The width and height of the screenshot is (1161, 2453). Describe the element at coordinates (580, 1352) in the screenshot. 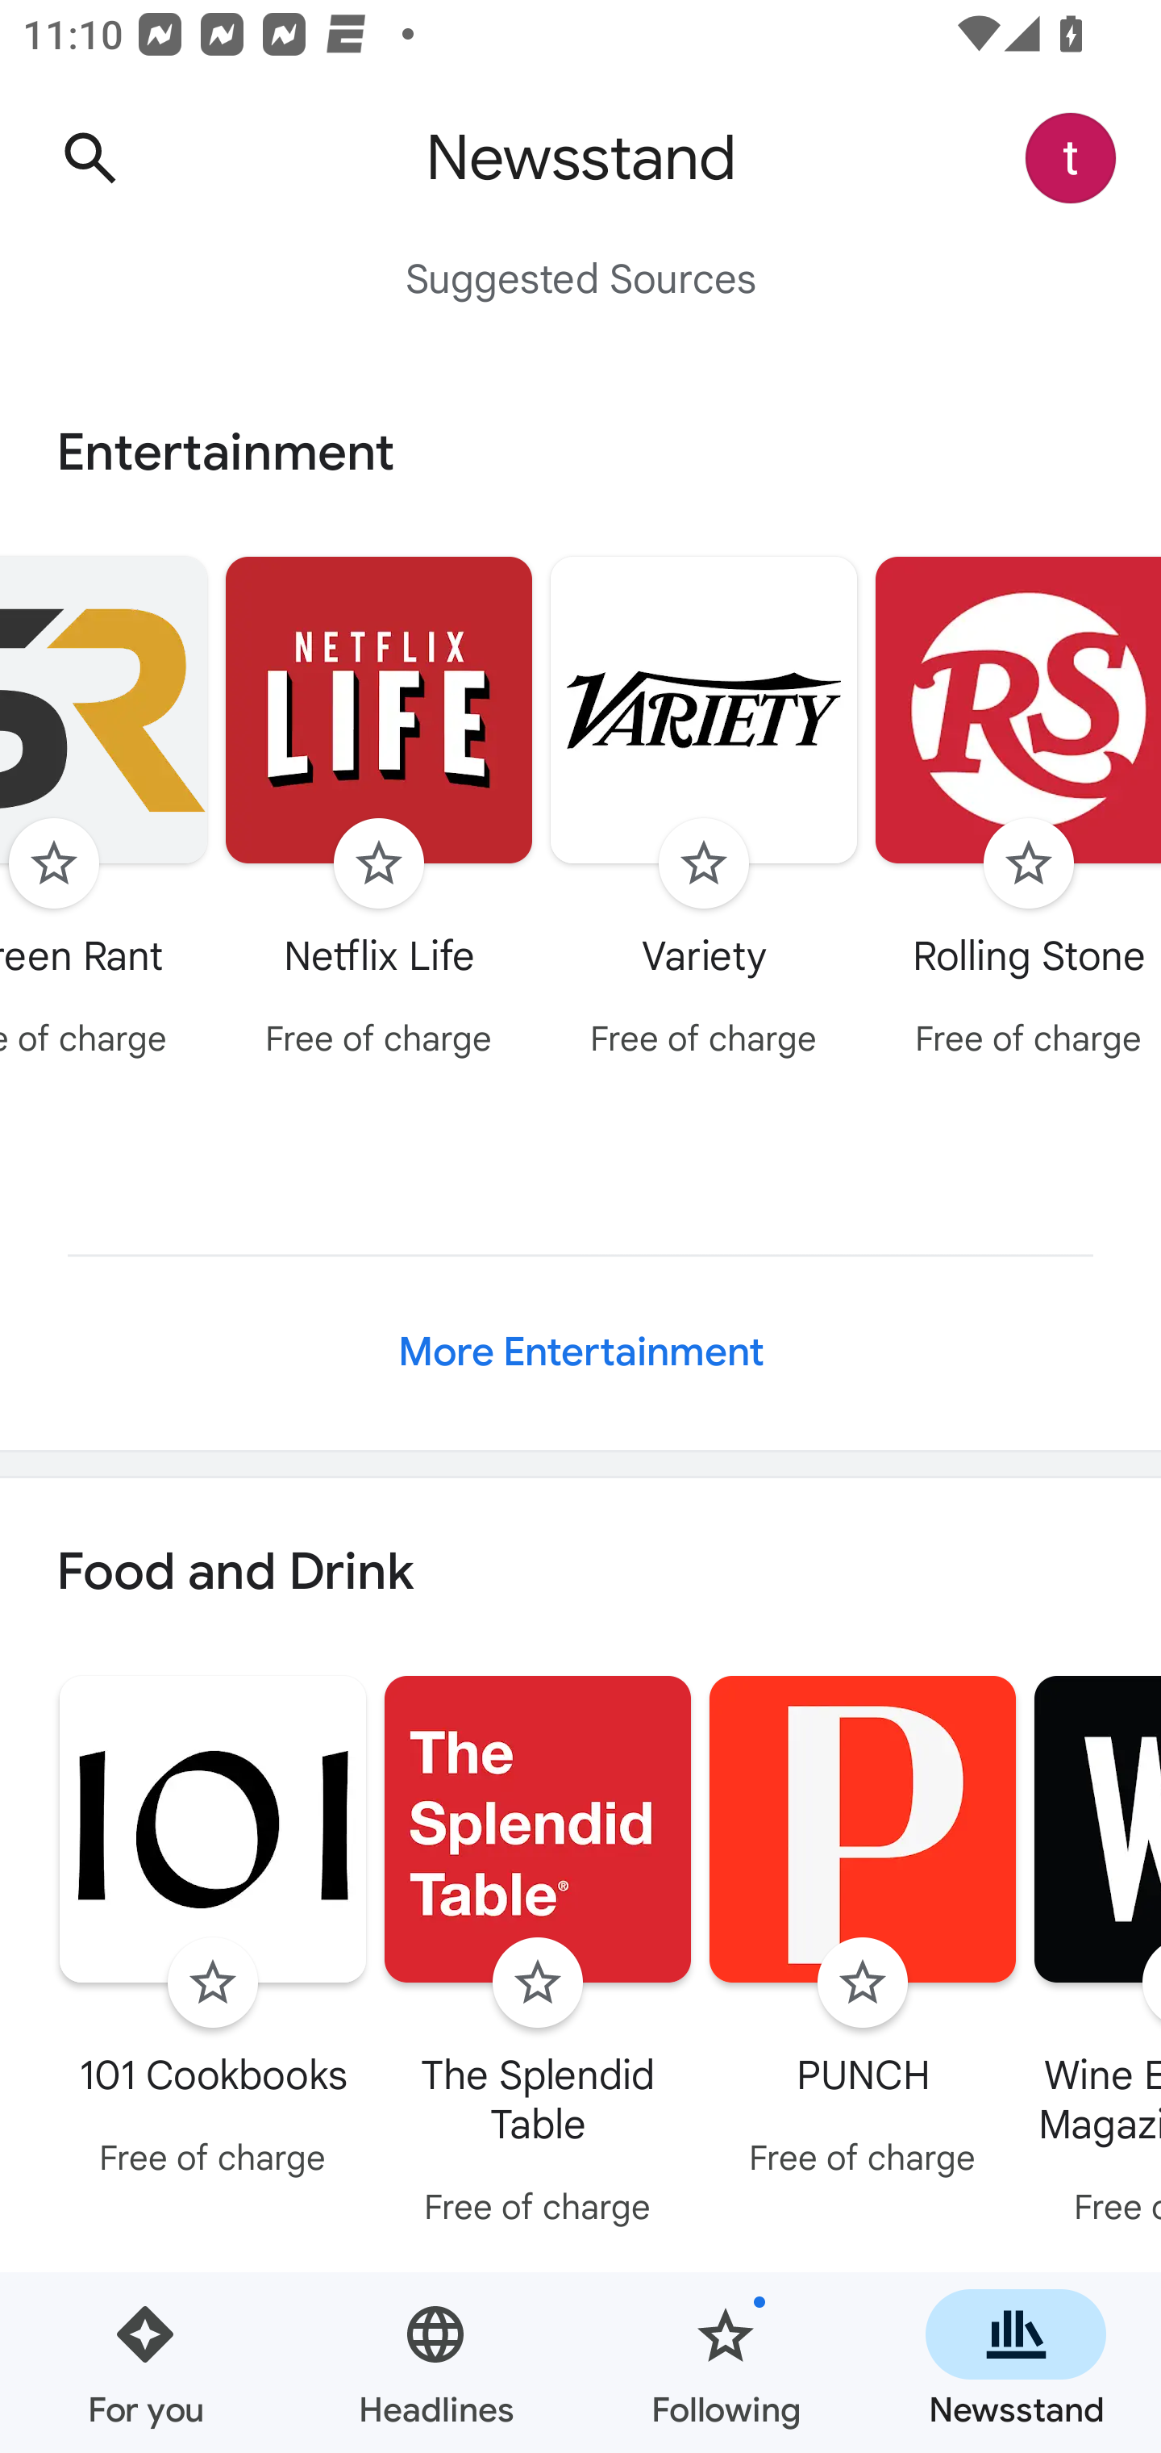

I see `More Entertainment` at that location.